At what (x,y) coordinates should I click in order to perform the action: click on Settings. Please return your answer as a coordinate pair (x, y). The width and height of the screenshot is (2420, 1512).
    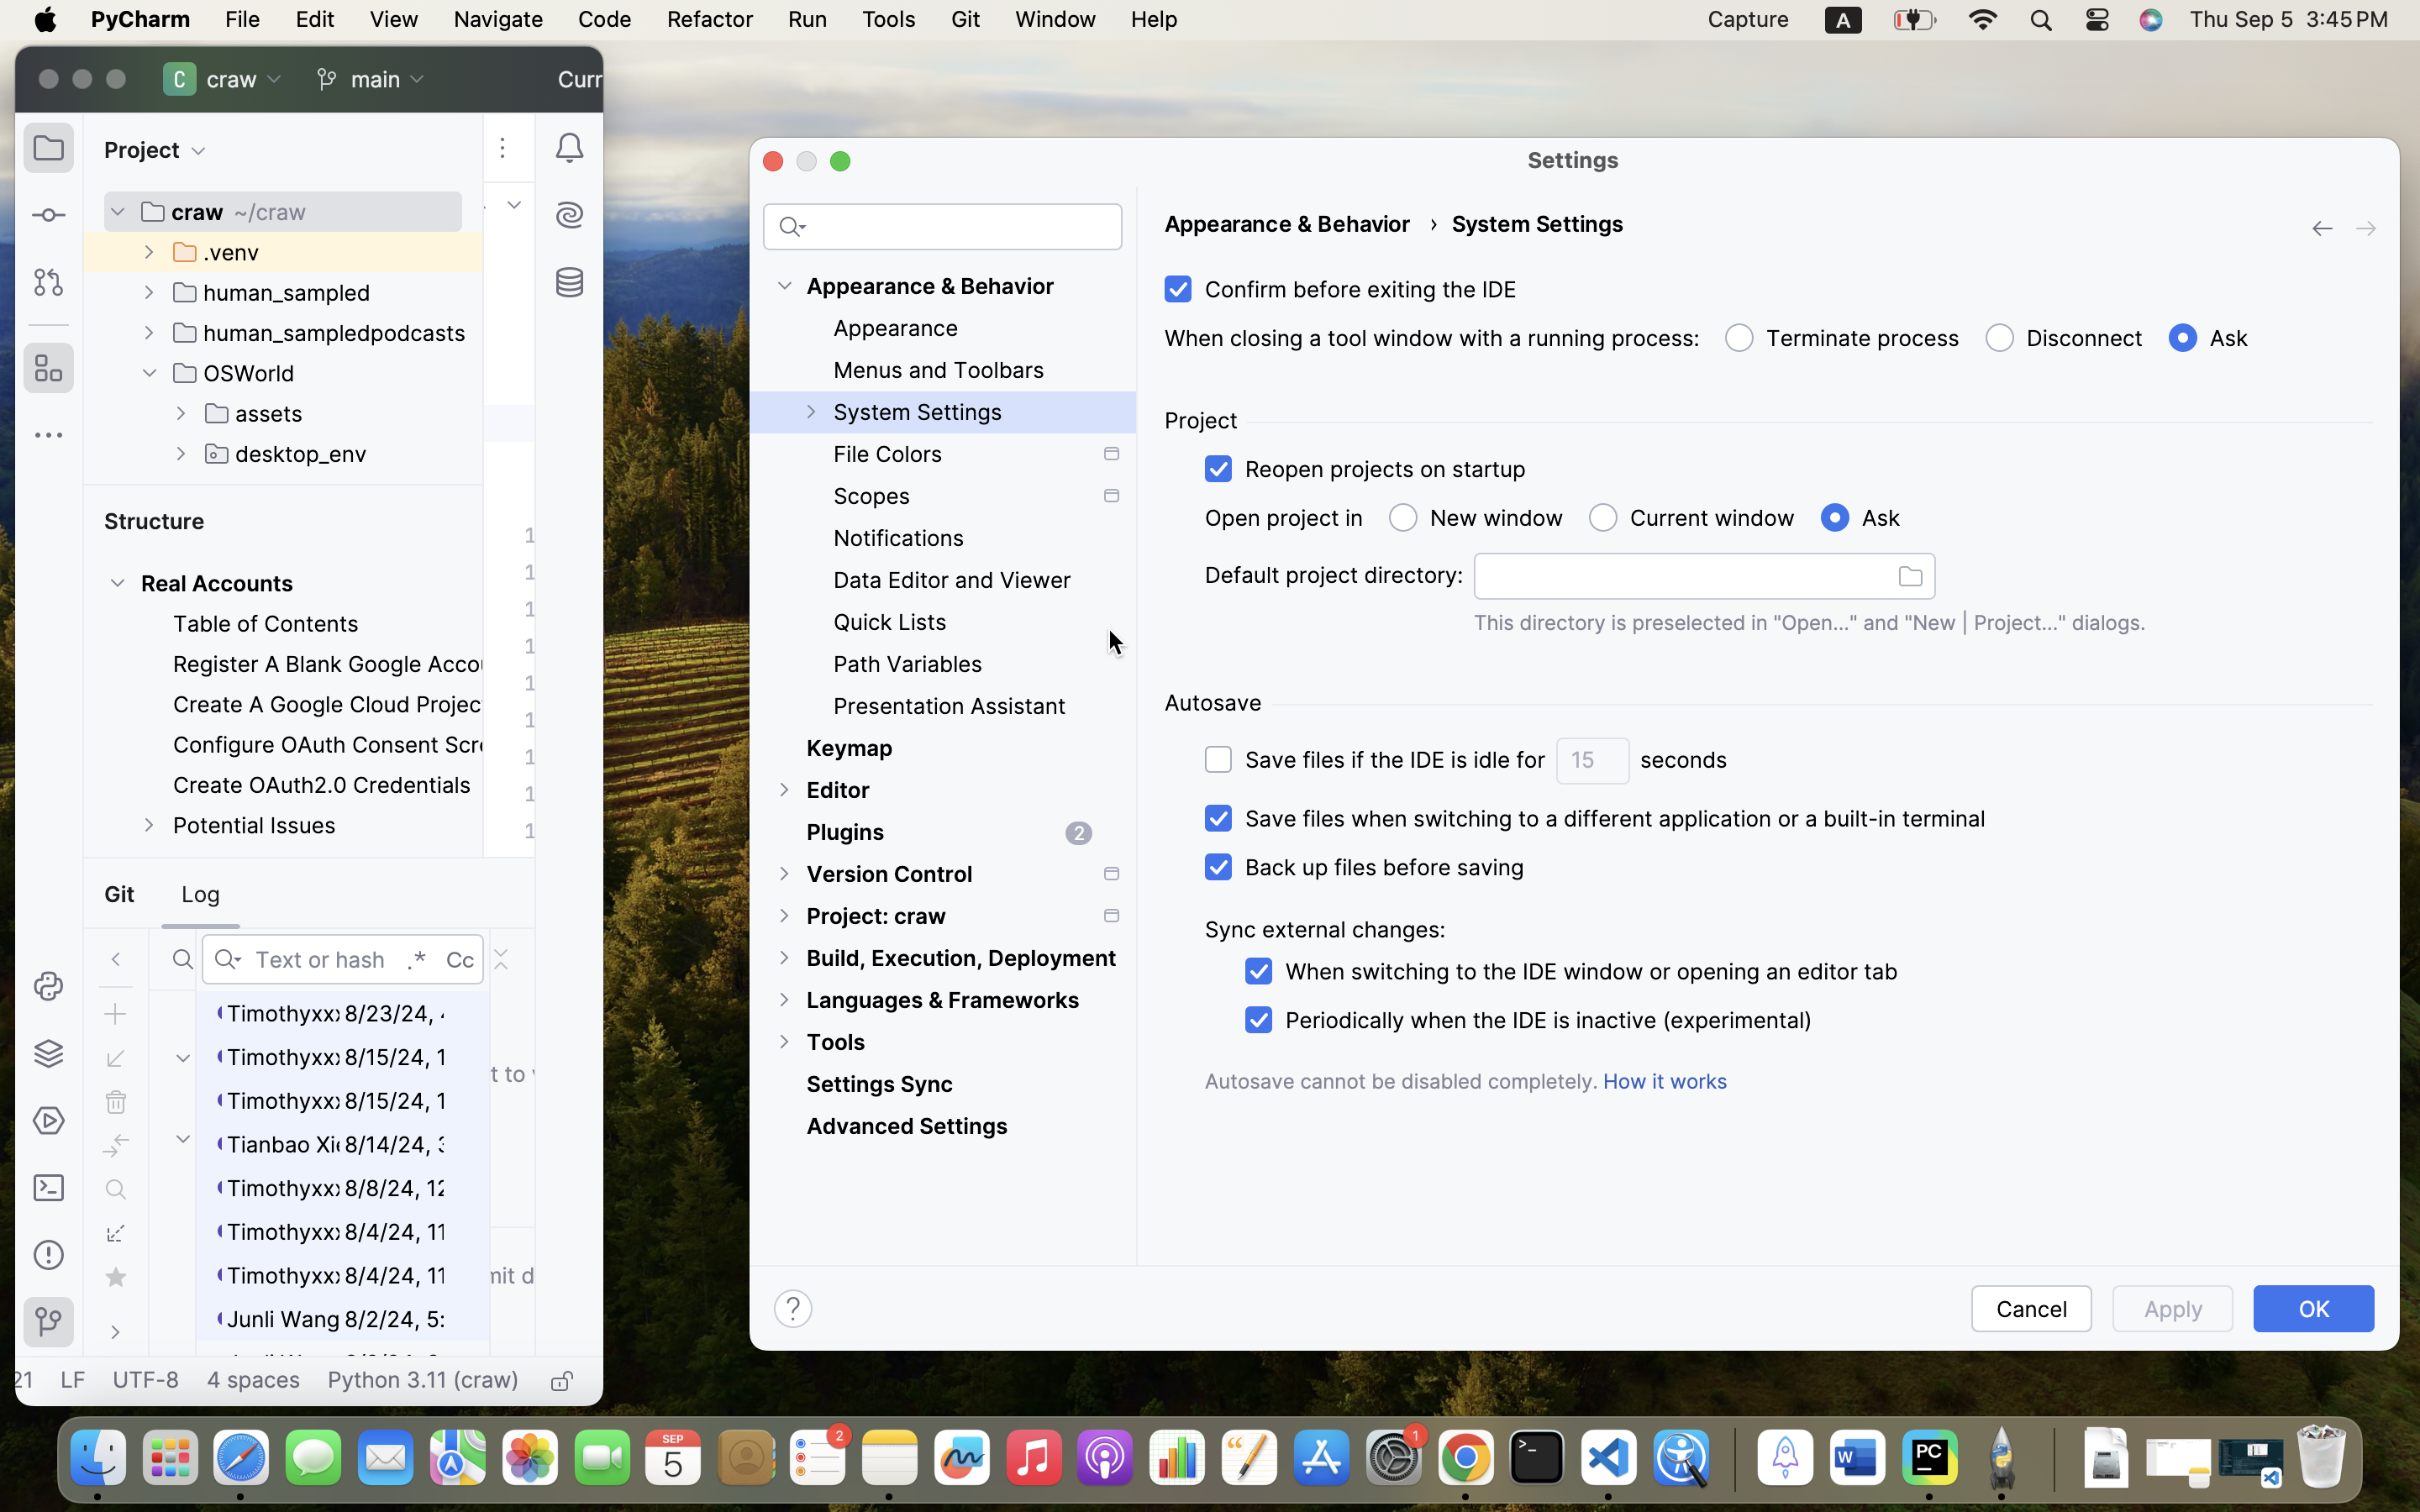
    Looking at the image, I should click on (1573, 160).